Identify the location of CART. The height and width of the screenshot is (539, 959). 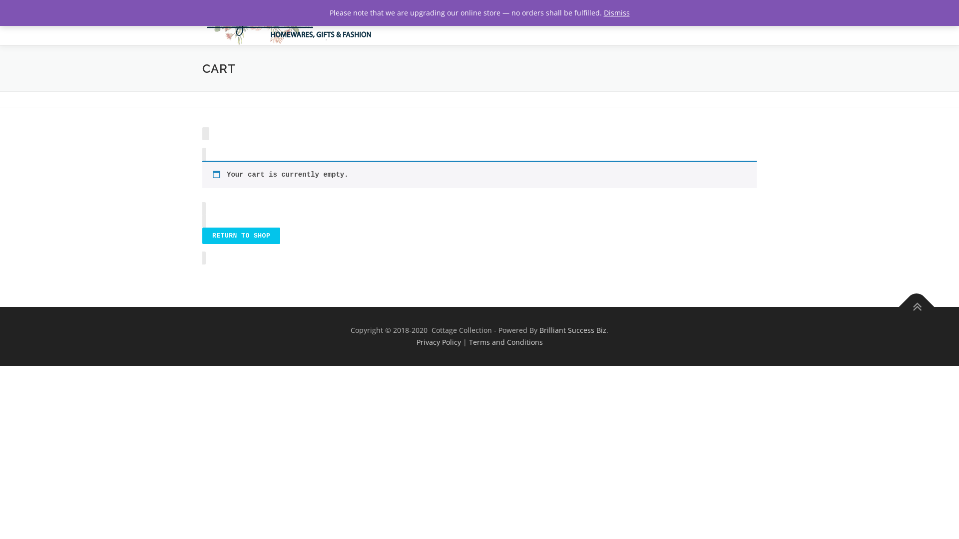
(629, 19).